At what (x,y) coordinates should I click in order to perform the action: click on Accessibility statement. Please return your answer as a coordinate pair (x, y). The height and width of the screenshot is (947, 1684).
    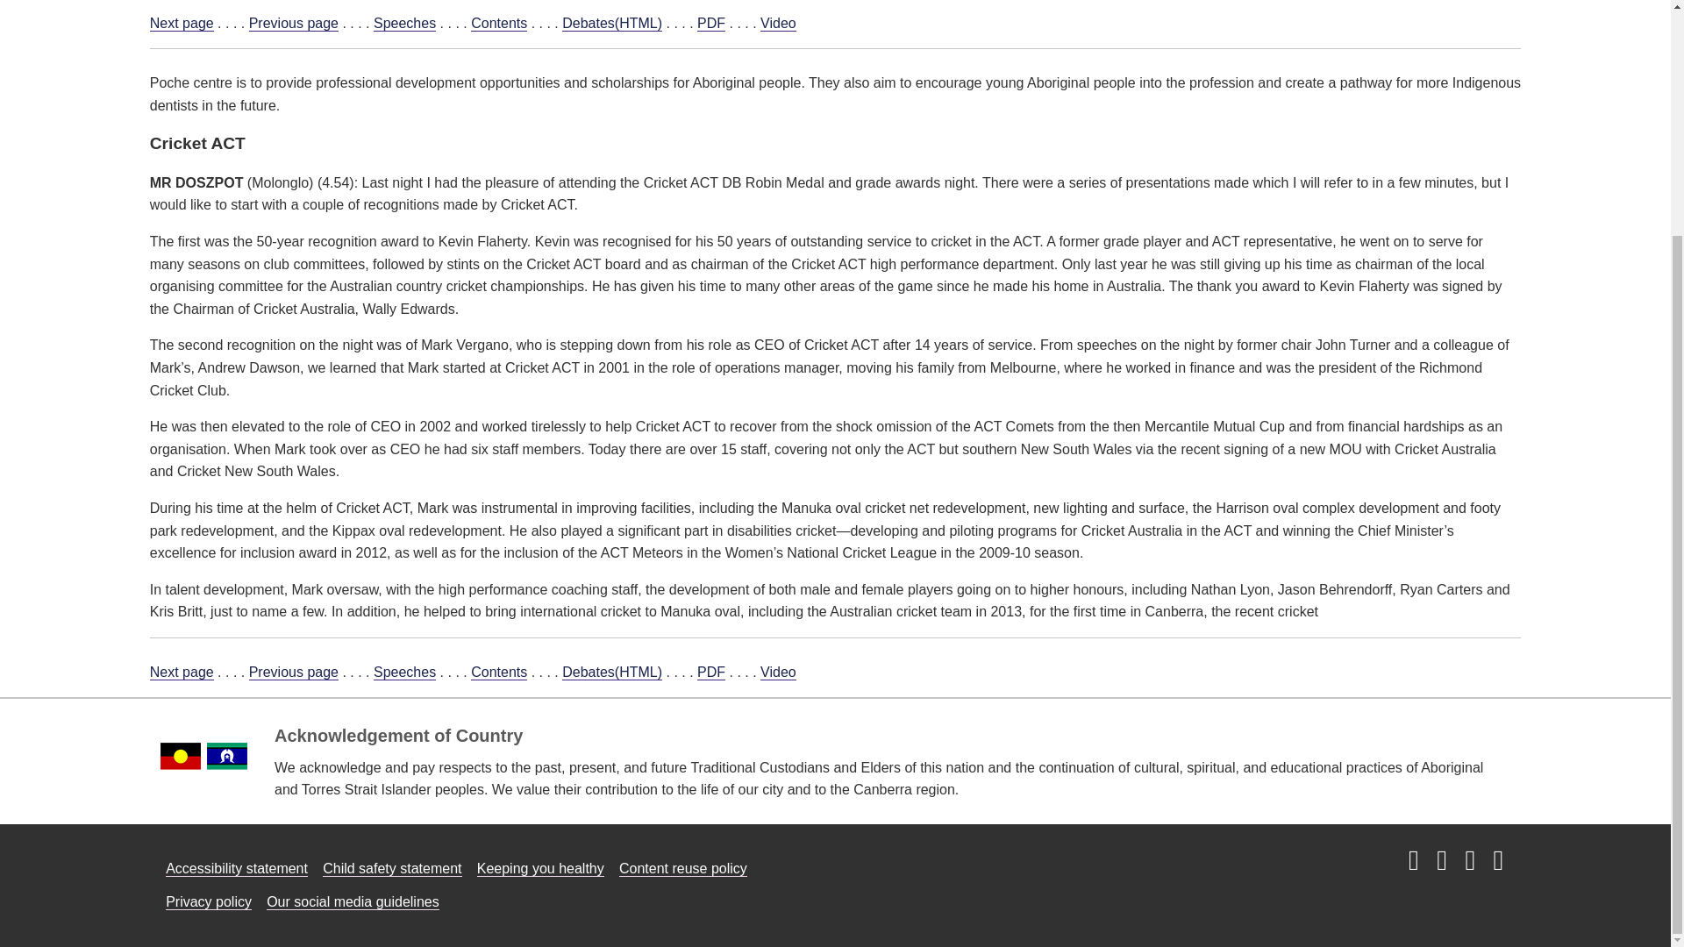
    Looking at the image, I should click on (237, 868).